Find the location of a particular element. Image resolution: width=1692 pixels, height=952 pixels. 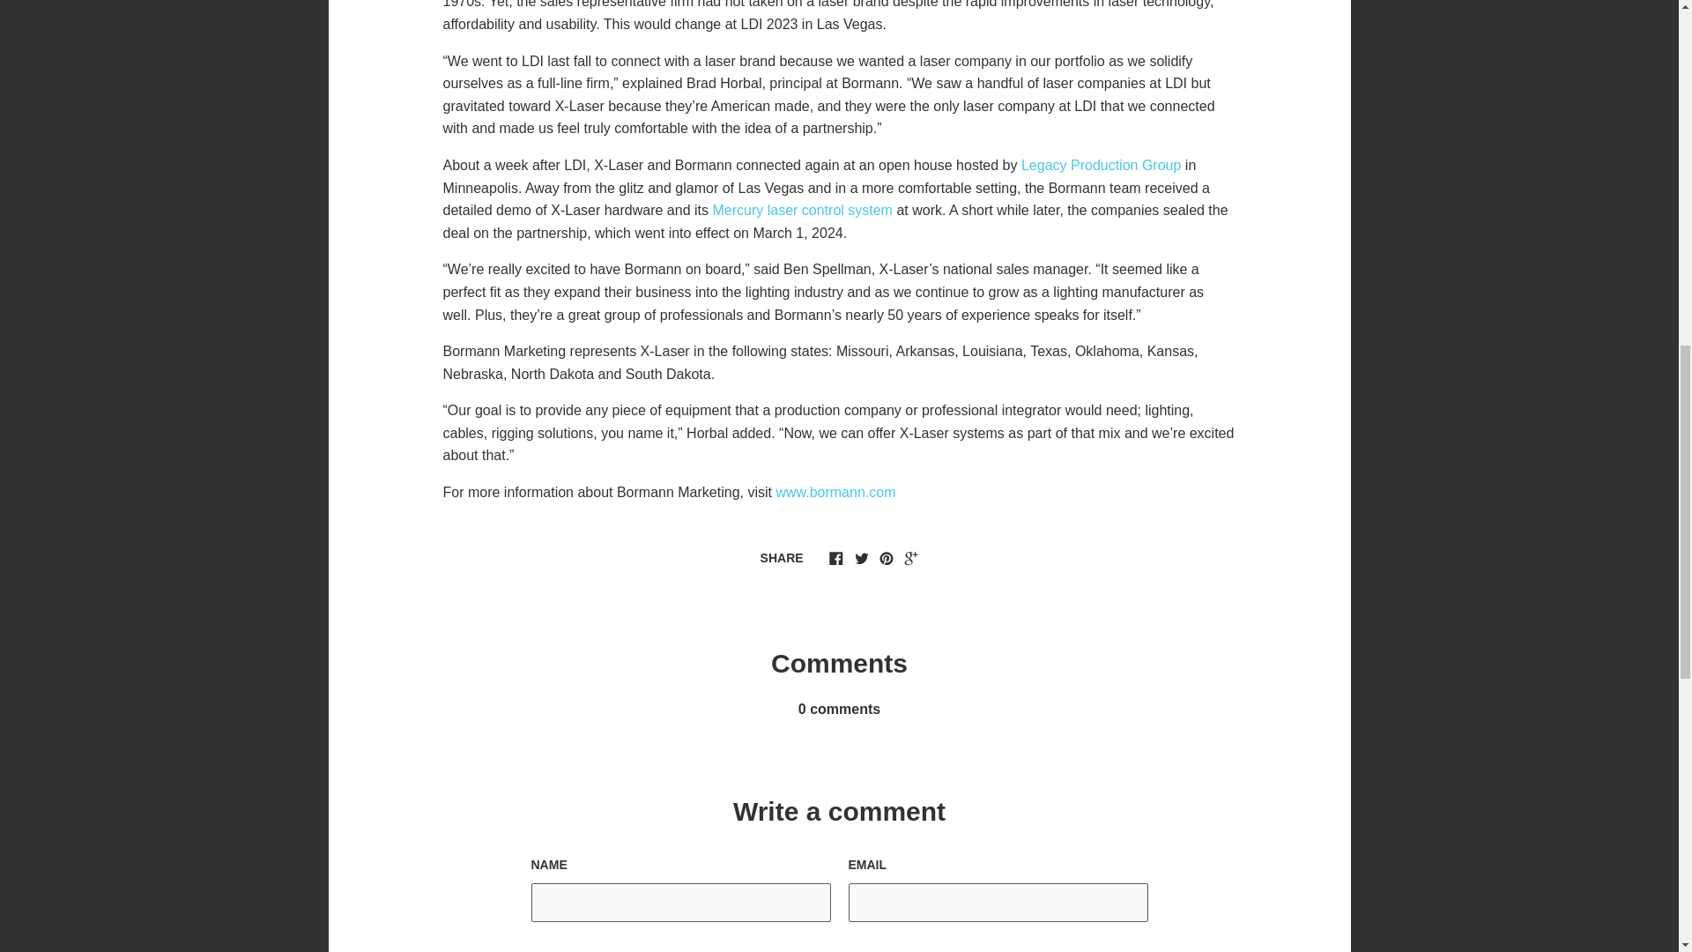

Pinterest is located at coordinates (887, 558).